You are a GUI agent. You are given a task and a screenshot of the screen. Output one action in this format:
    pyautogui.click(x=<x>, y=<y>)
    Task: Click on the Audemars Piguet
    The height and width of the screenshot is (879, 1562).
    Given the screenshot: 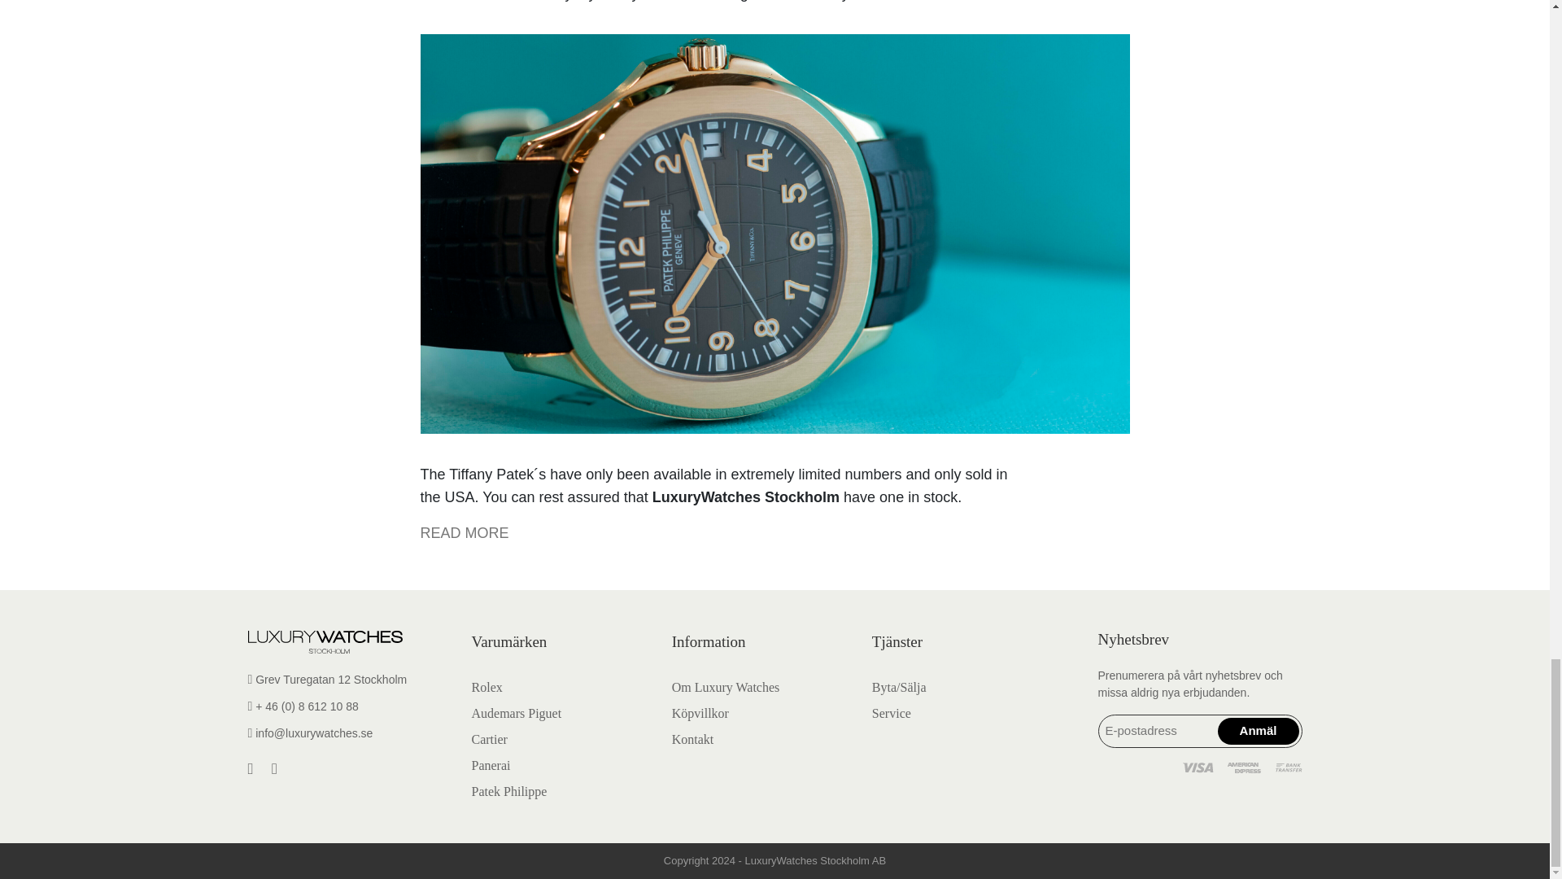 What is the action you would take?
    pyautogui.click(x=517, y=713)
    